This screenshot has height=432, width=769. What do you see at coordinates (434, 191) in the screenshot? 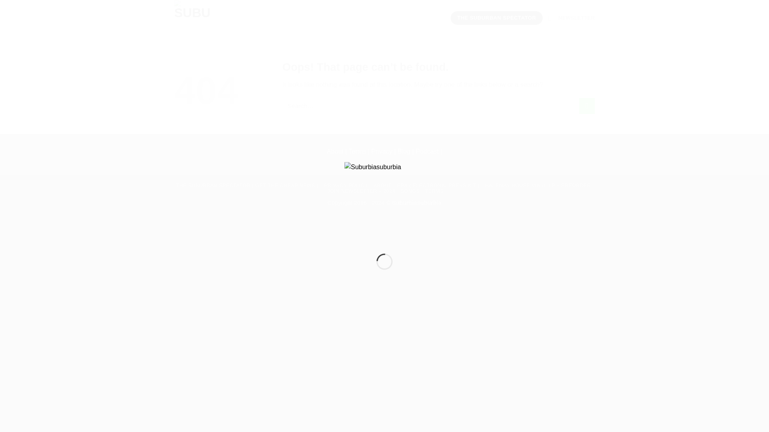
I see `TERMS` at bounding box center [434, 191].